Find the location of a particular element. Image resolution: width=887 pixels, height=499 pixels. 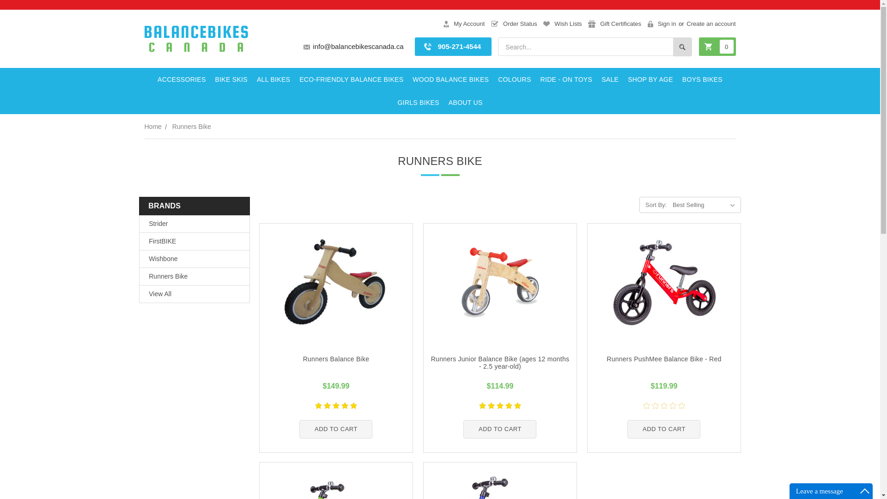

SALE is located at coordinates (610, 79).